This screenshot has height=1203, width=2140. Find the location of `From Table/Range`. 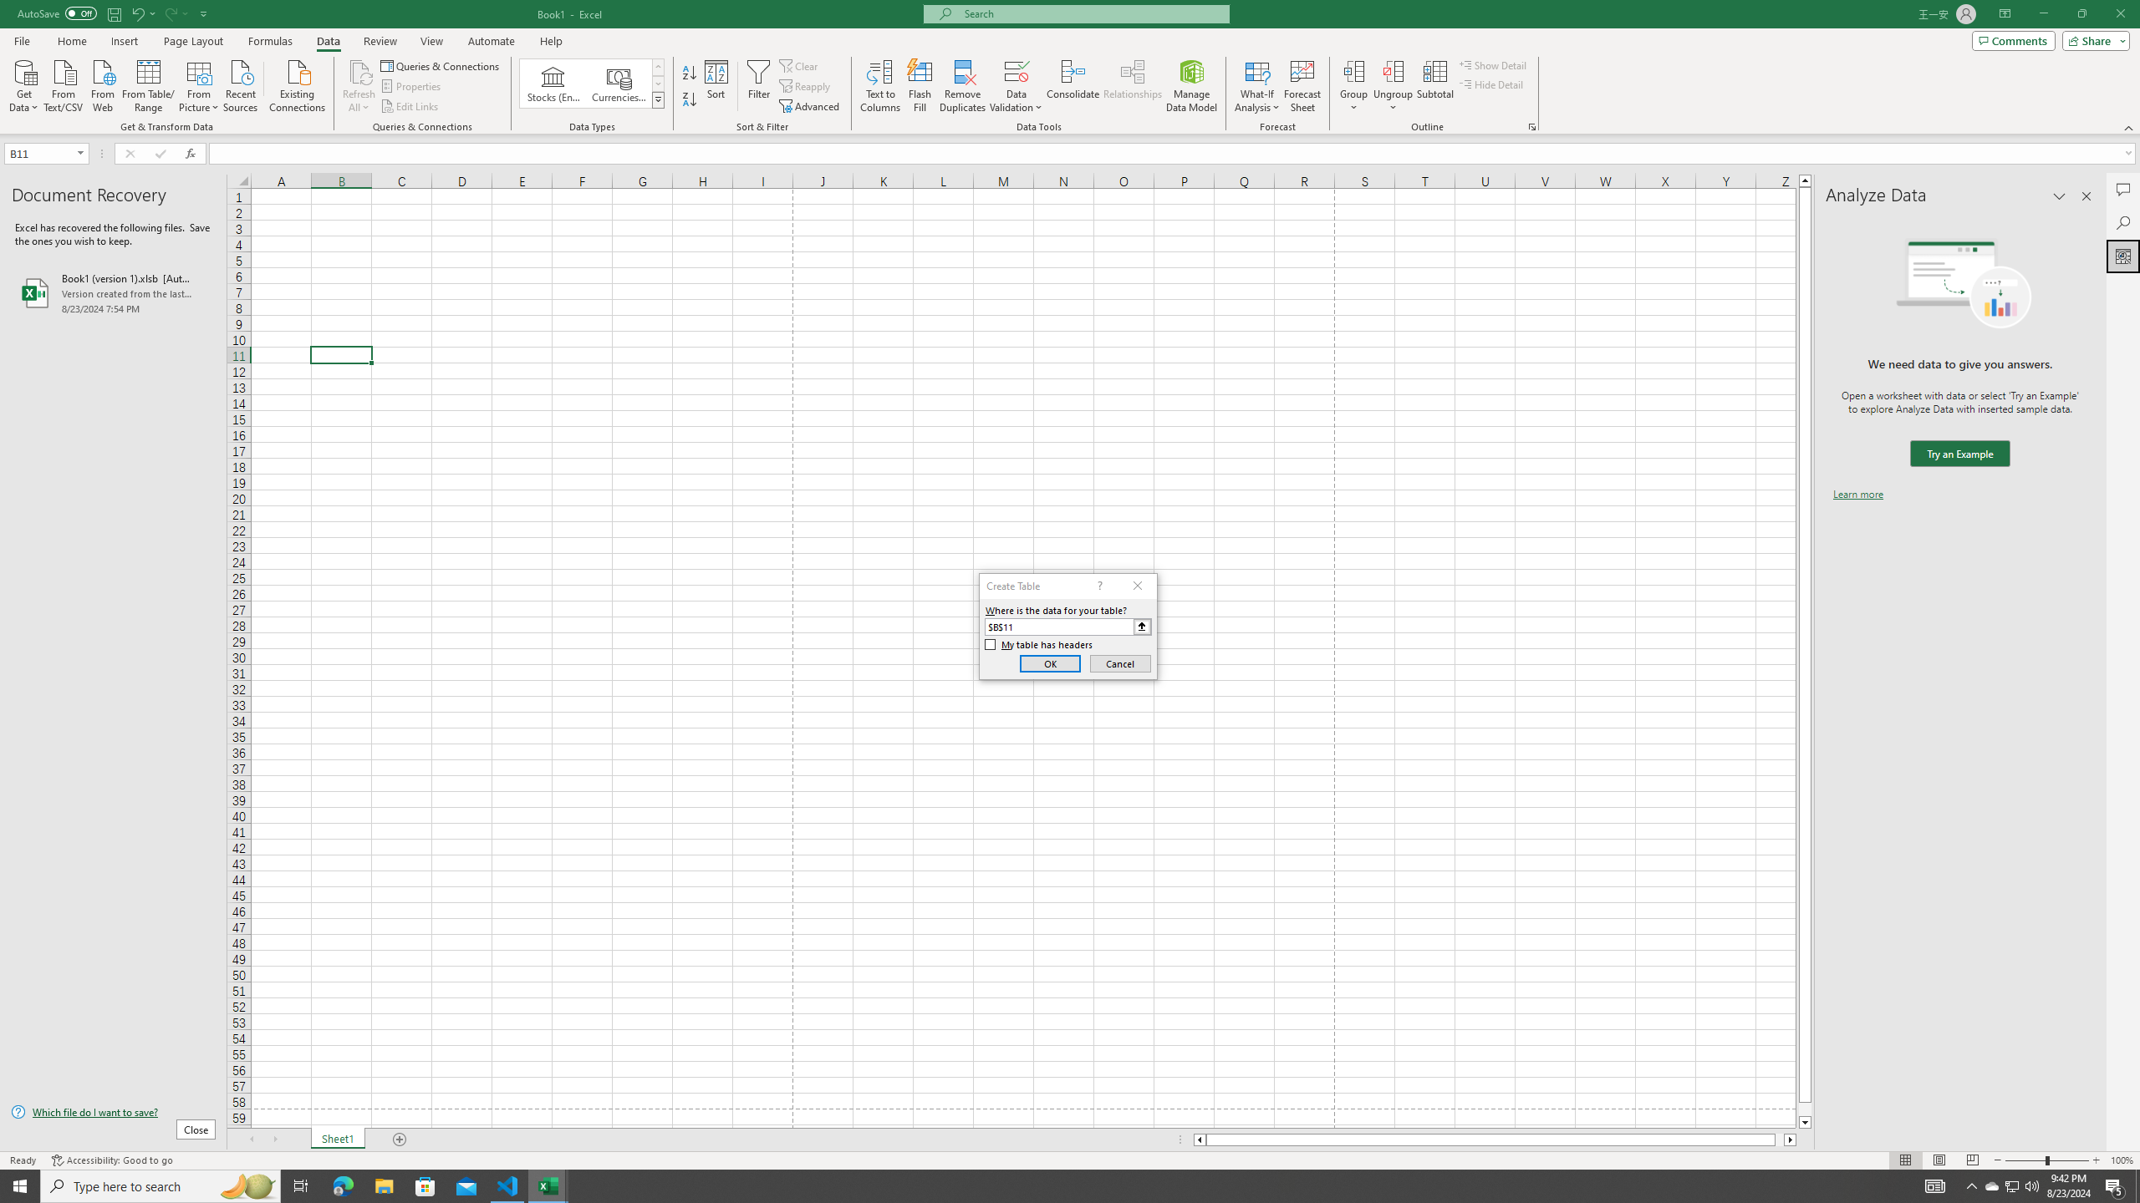

From Table/Range is located at coordinates (149, 84).